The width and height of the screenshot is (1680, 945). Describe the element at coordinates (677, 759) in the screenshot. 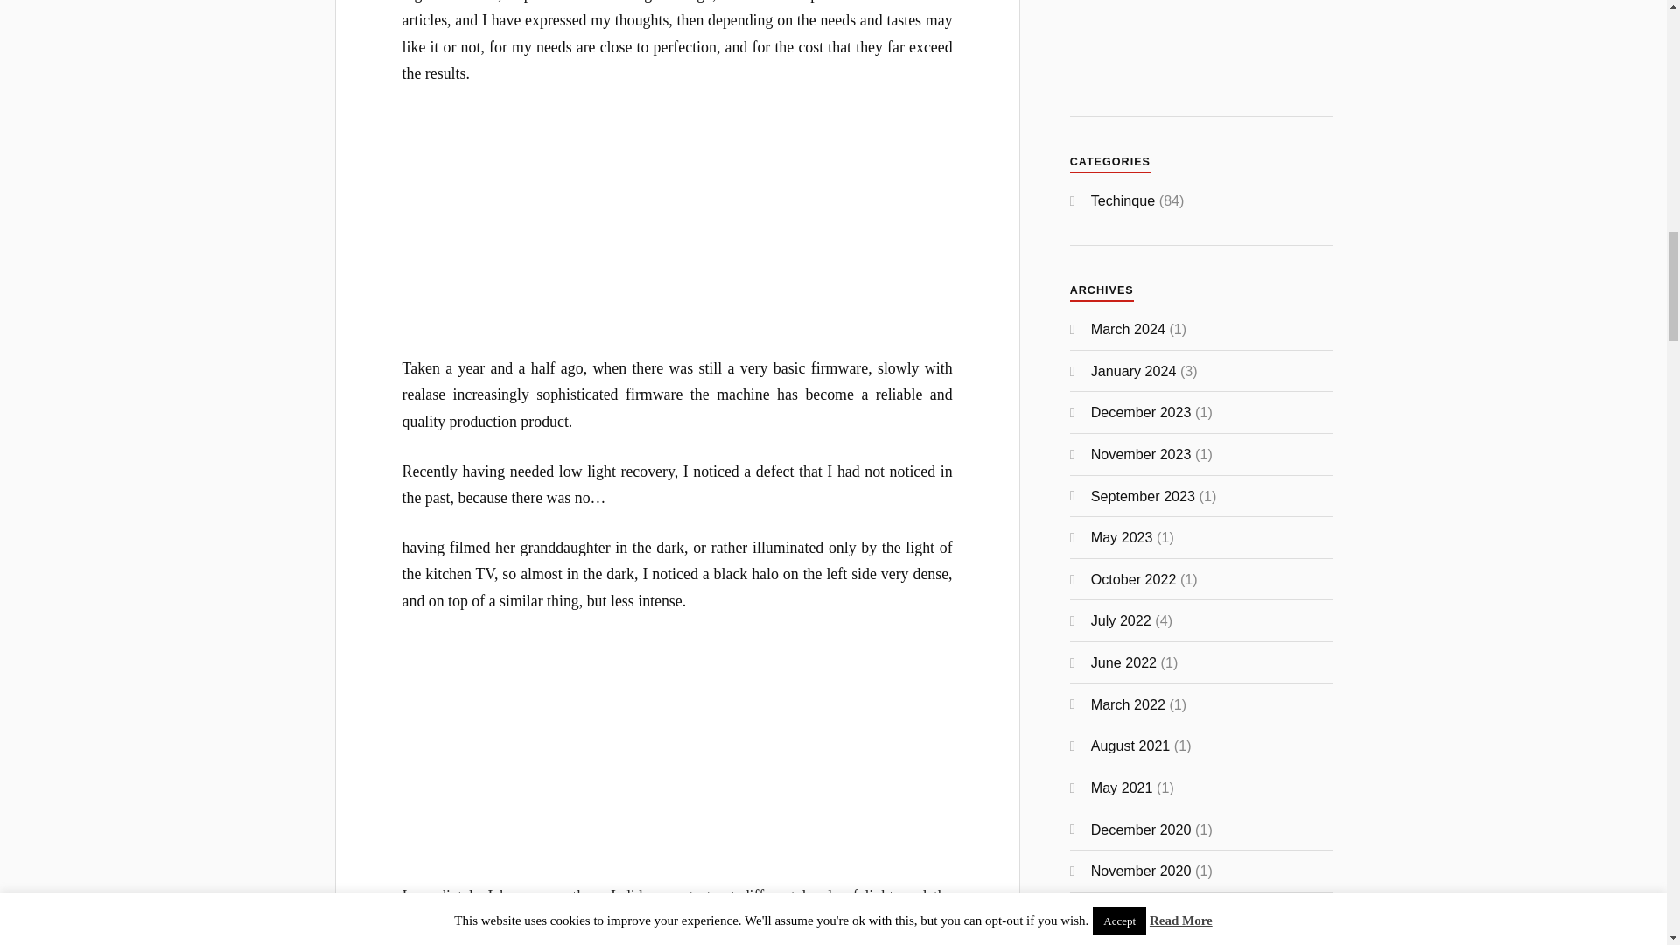

I see `Advertisement` at that location.